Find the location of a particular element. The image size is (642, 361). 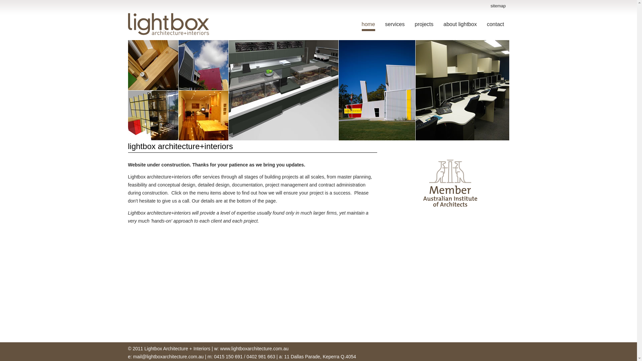

contact is located at coordinates (496, 25).